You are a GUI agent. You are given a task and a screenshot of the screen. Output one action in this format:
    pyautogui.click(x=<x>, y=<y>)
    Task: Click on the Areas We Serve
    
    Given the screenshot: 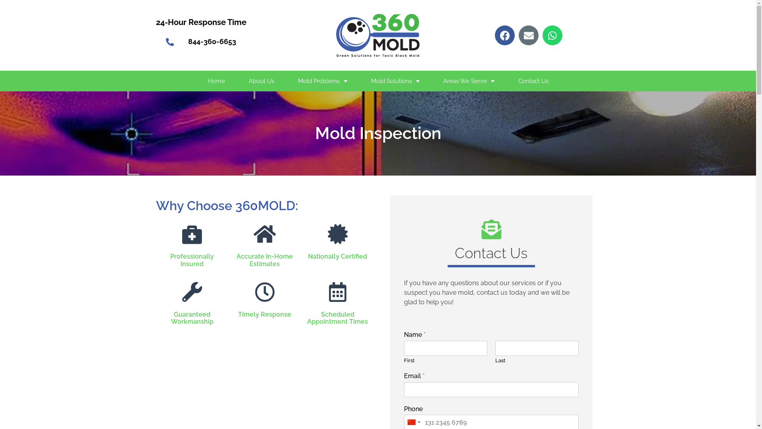 What is the action you would take?
    pyautogui.click(x=468, y=81)
    